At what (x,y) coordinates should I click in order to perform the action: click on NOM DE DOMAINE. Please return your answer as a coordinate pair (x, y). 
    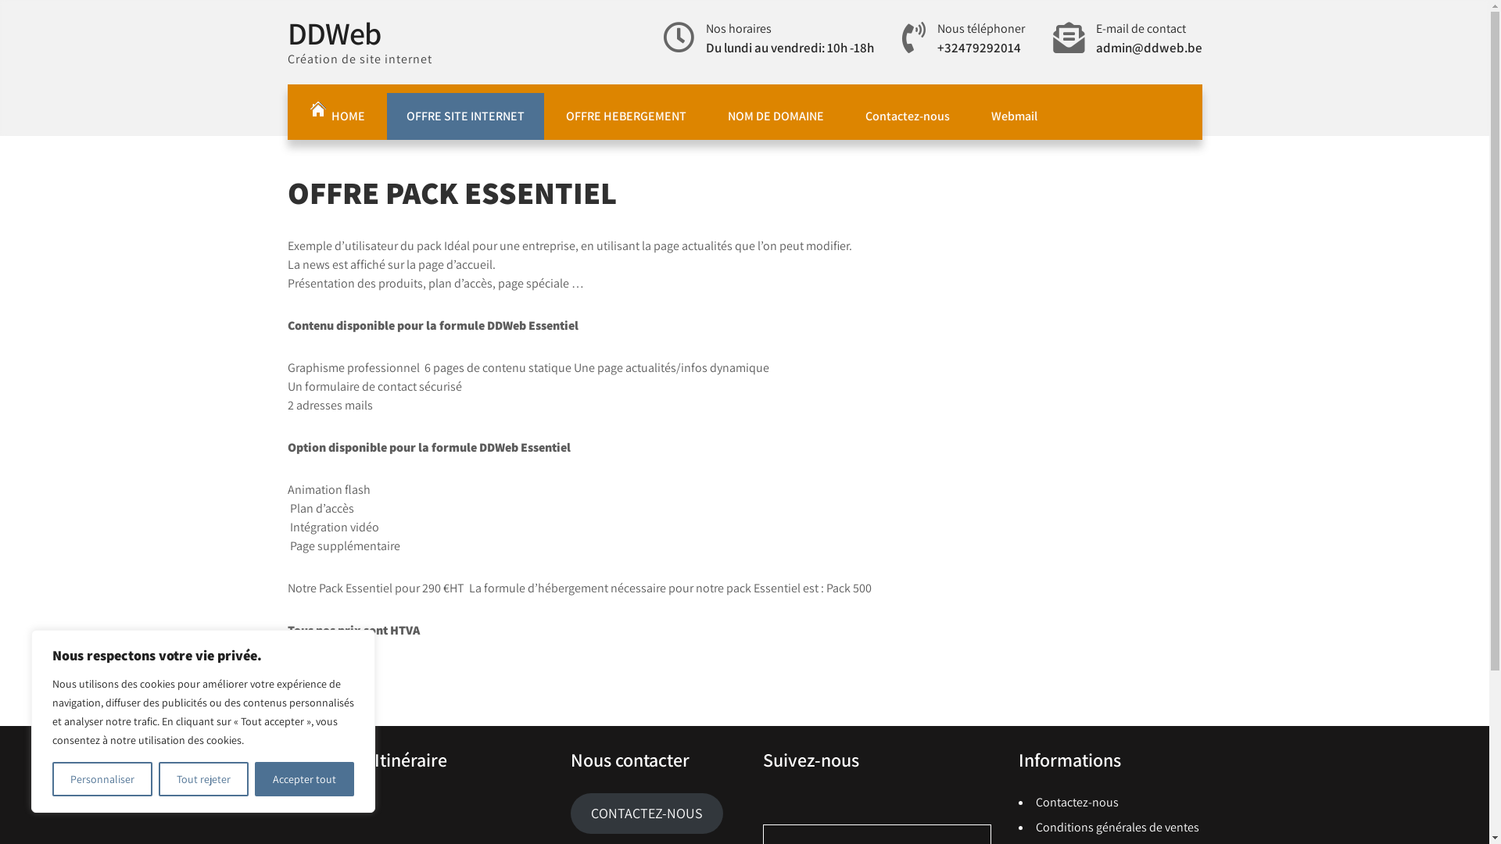
    Looking at the image, I should click on (776, 116).